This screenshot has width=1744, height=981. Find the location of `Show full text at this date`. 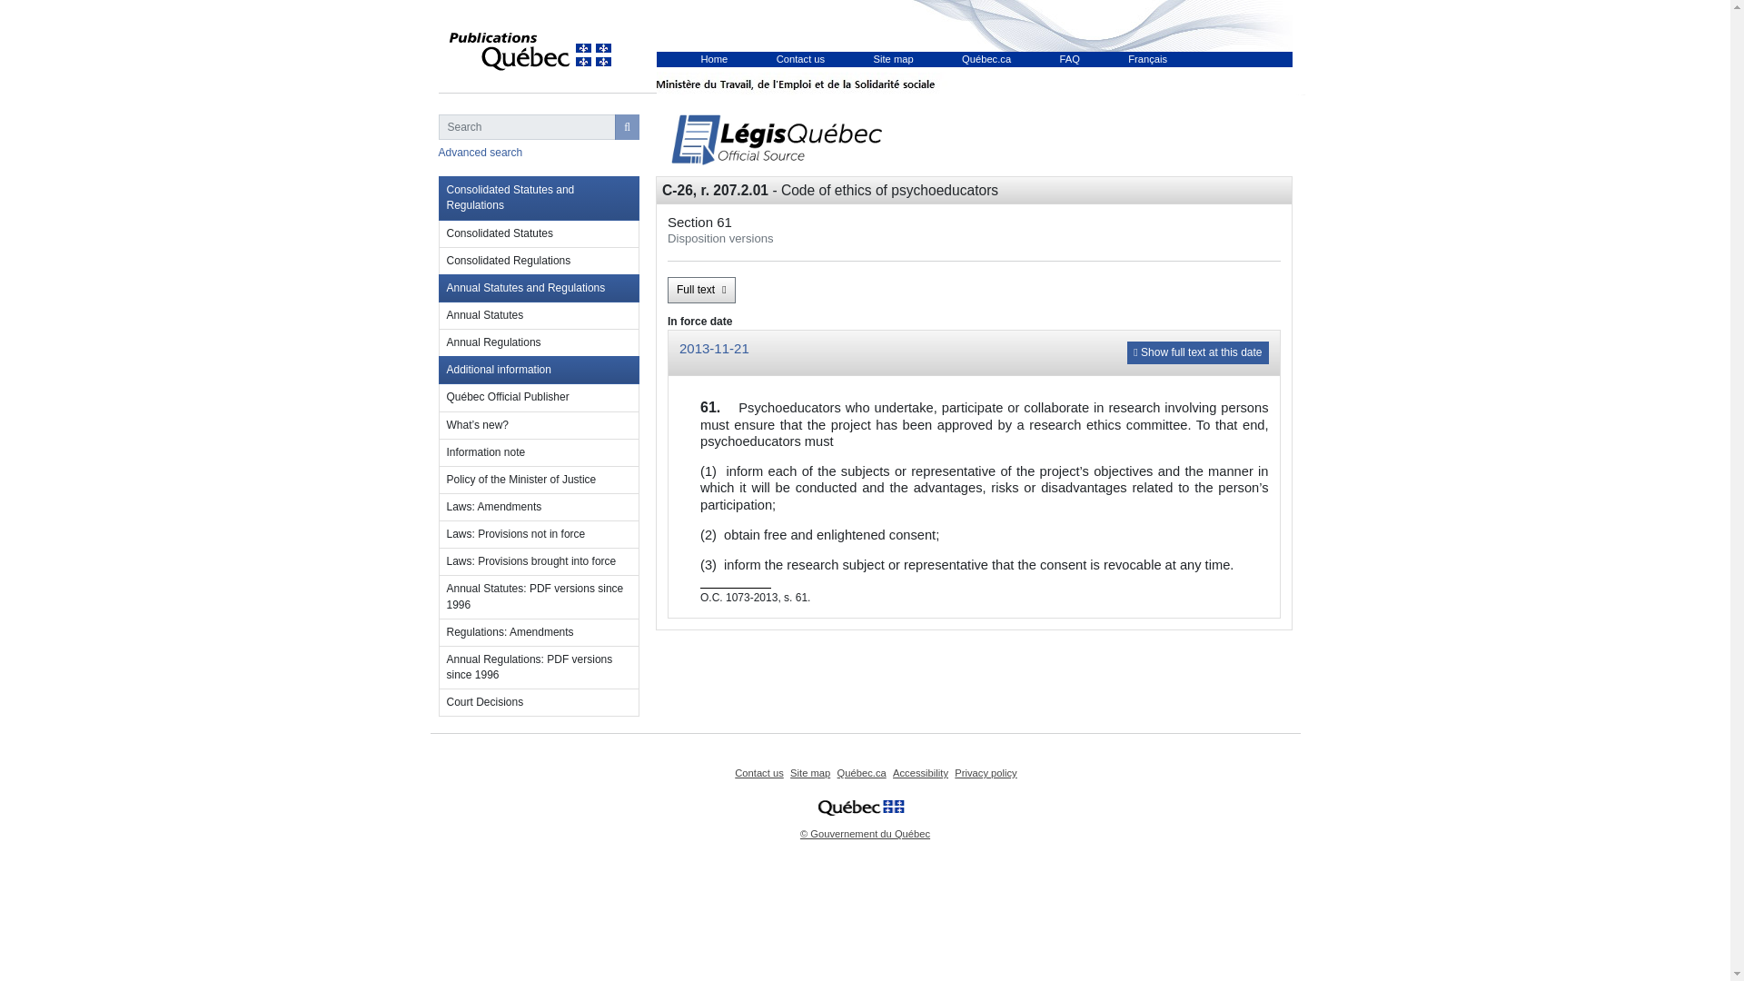

Show full text at this date is located at coordinates (1197, 352).